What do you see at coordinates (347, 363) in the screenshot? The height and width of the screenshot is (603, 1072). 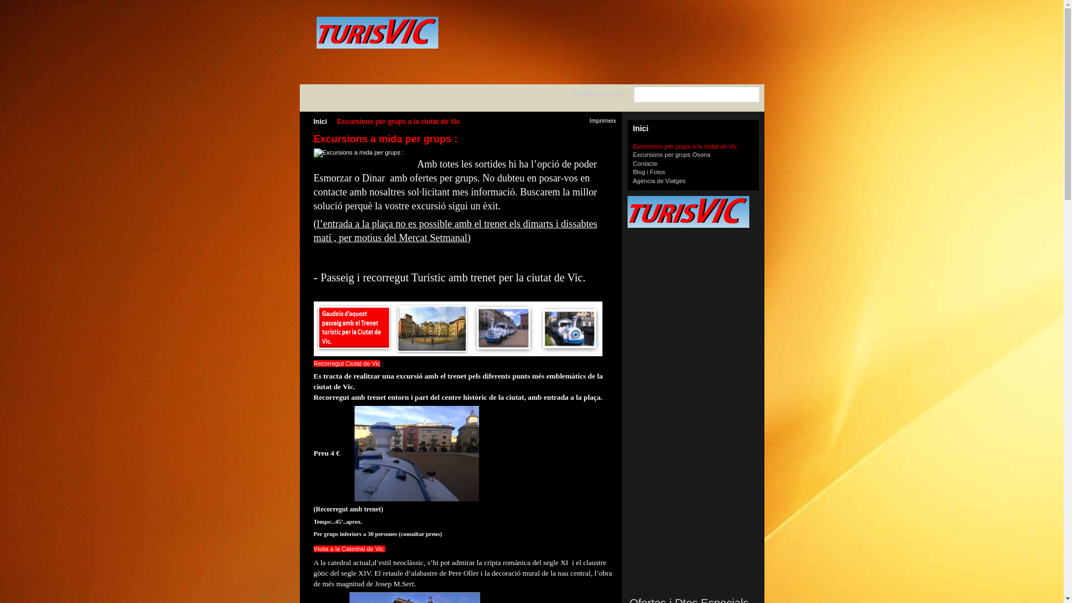 I see `Recorregut Ciutat de Vic` at bounding box center [347, 363].